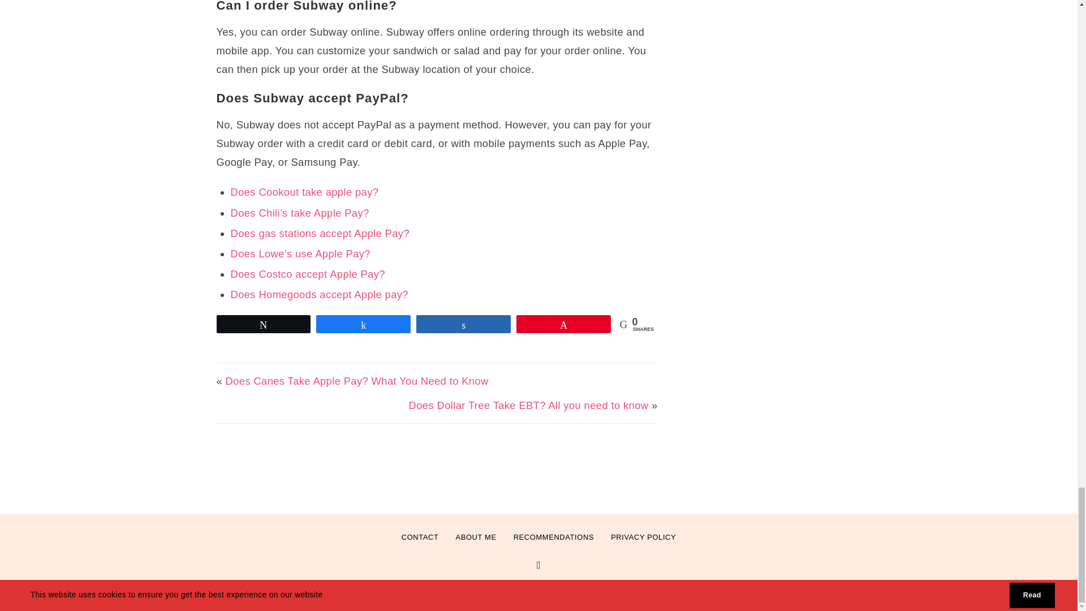 The height and width of the screenshot is (611, 1086). I want to click on ABOUT ME, so click(475, 537).